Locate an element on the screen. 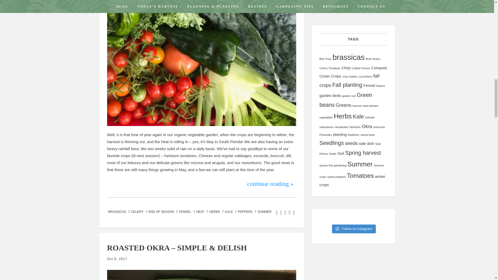  PEPPERS is located at coordinates (245, 212).